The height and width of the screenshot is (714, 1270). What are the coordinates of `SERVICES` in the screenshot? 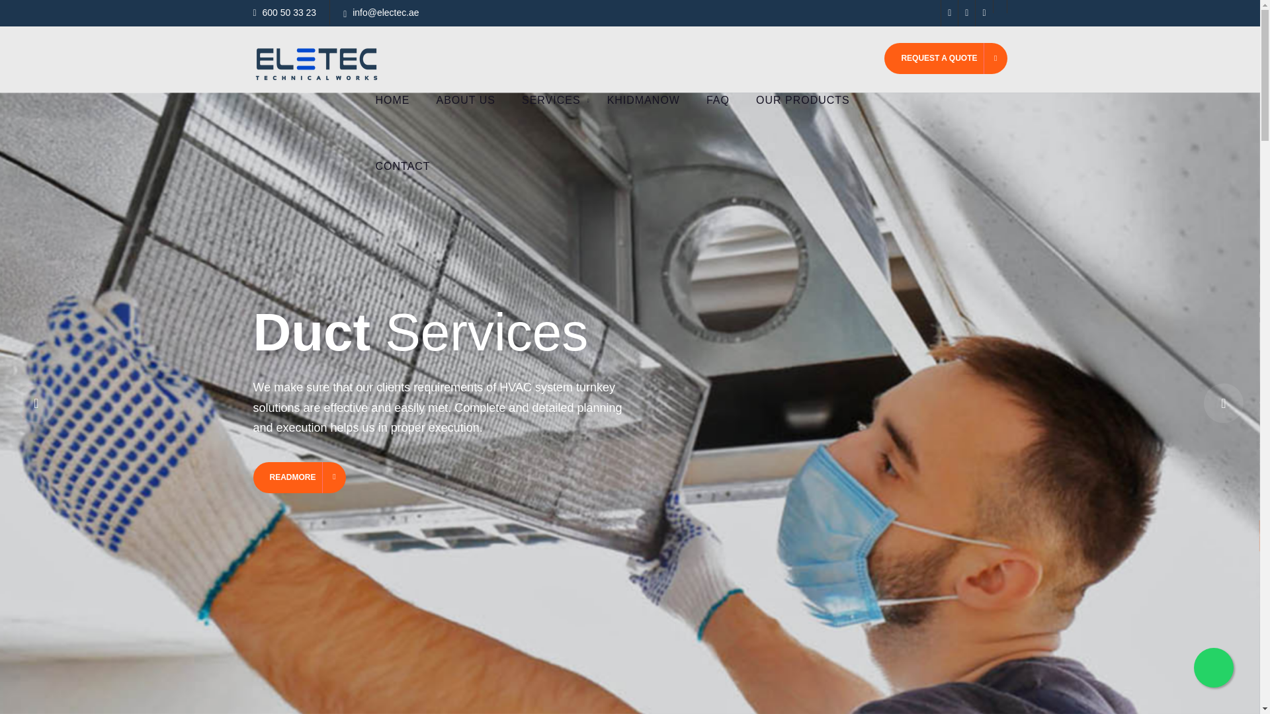 It's located at (552, 100).